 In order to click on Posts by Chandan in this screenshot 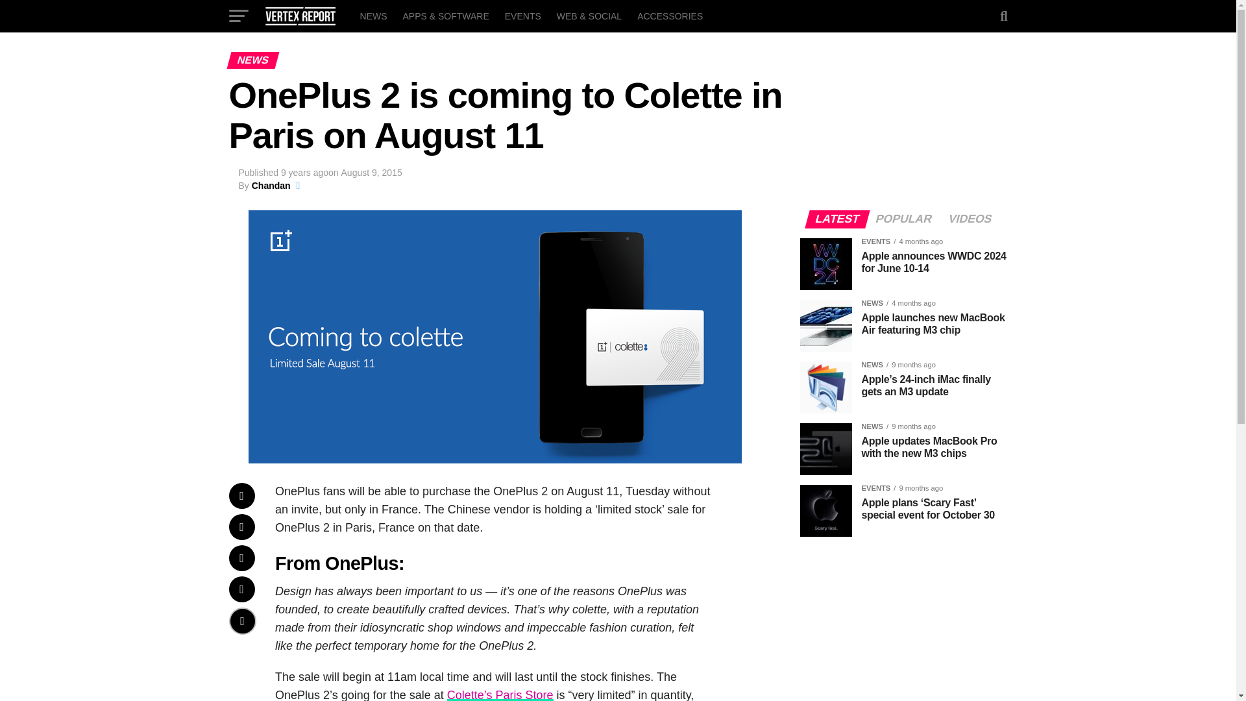, I will do `click(271, 185)`.